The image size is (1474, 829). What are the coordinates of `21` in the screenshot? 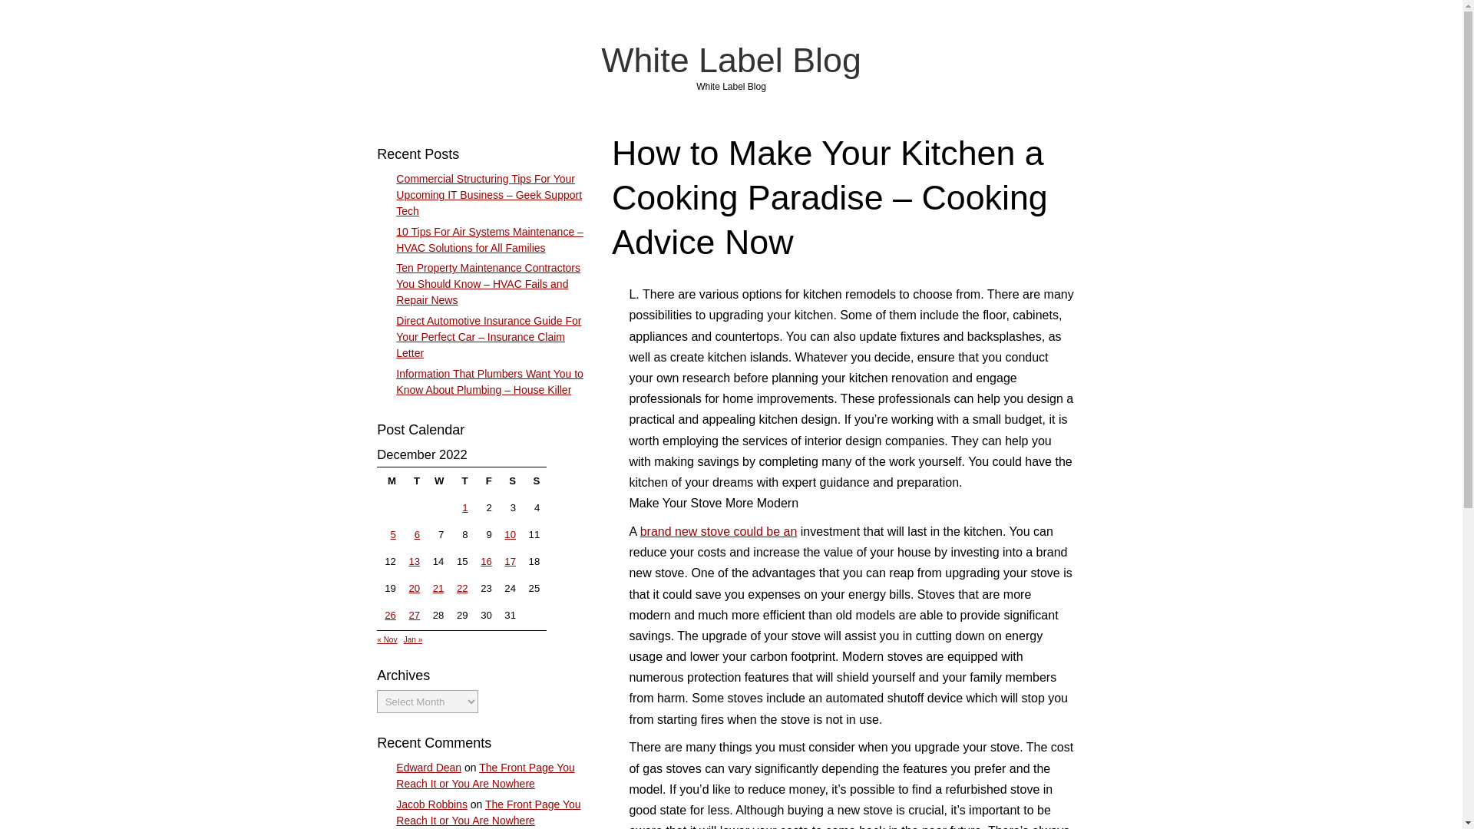 It's located at (439, 588).